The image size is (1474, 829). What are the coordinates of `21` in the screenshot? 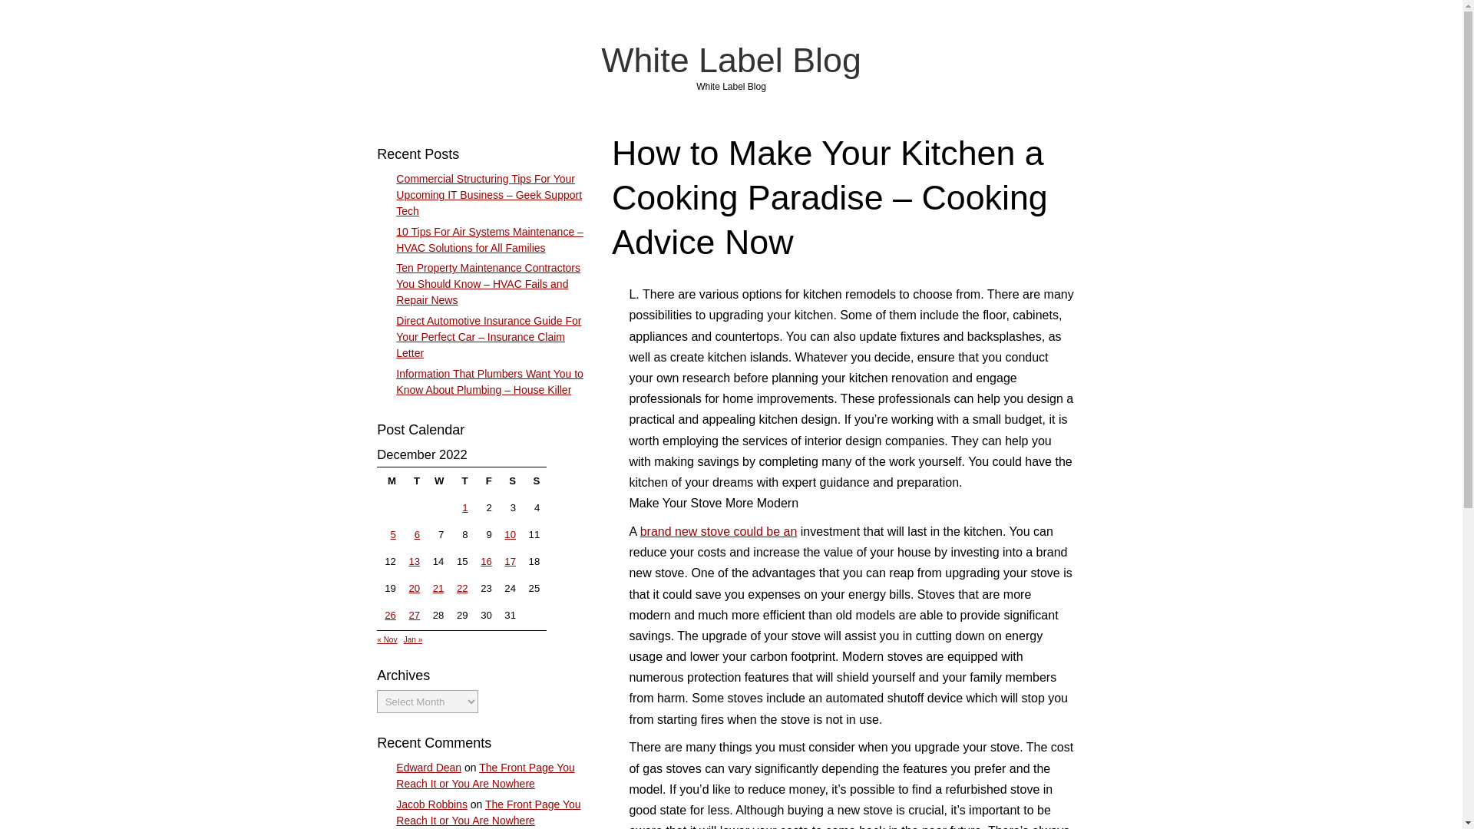 It's located at (439, 588).